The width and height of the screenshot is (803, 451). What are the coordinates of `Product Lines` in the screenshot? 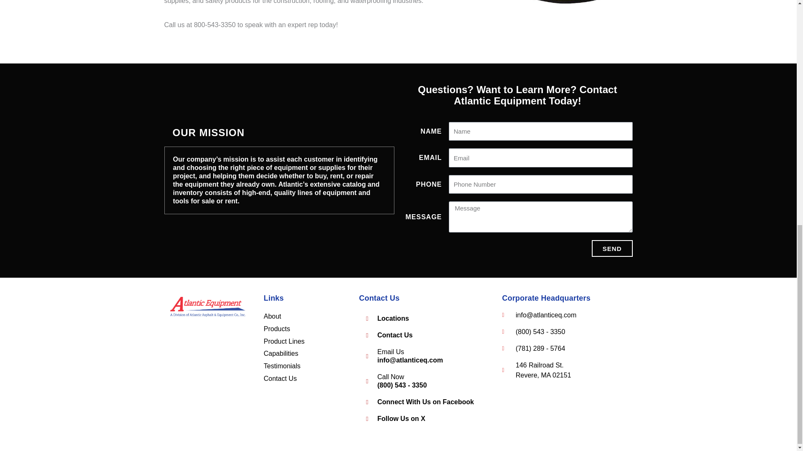 It's located at (284, 341).